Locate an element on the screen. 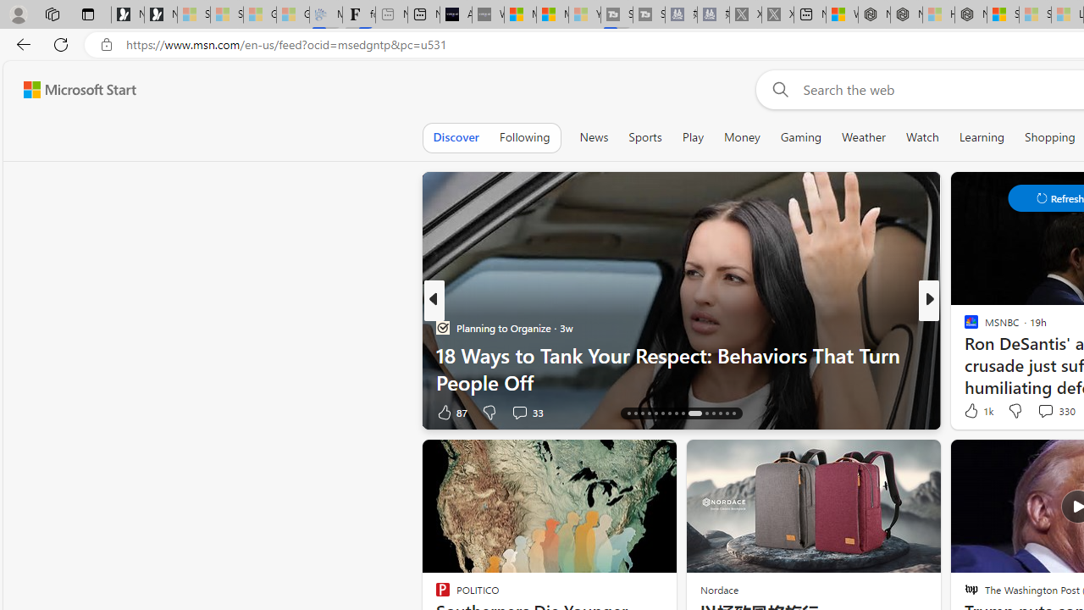 The width and height of the screenshot is (1084, 610). View comments 266 Comment is located at coordinates (1045, 412).